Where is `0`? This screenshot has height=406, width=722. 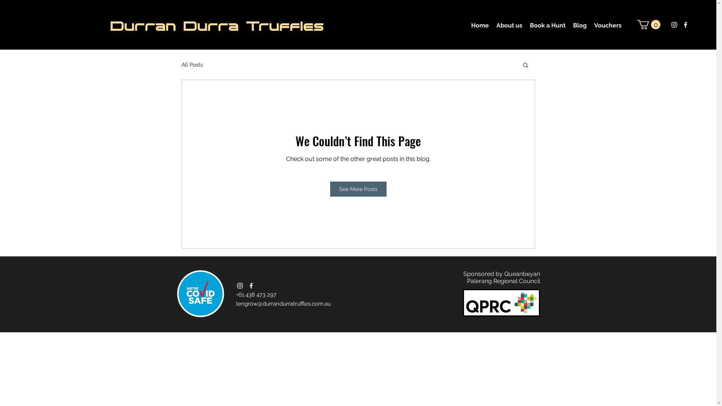 0 is located at coordinates (649, 24).